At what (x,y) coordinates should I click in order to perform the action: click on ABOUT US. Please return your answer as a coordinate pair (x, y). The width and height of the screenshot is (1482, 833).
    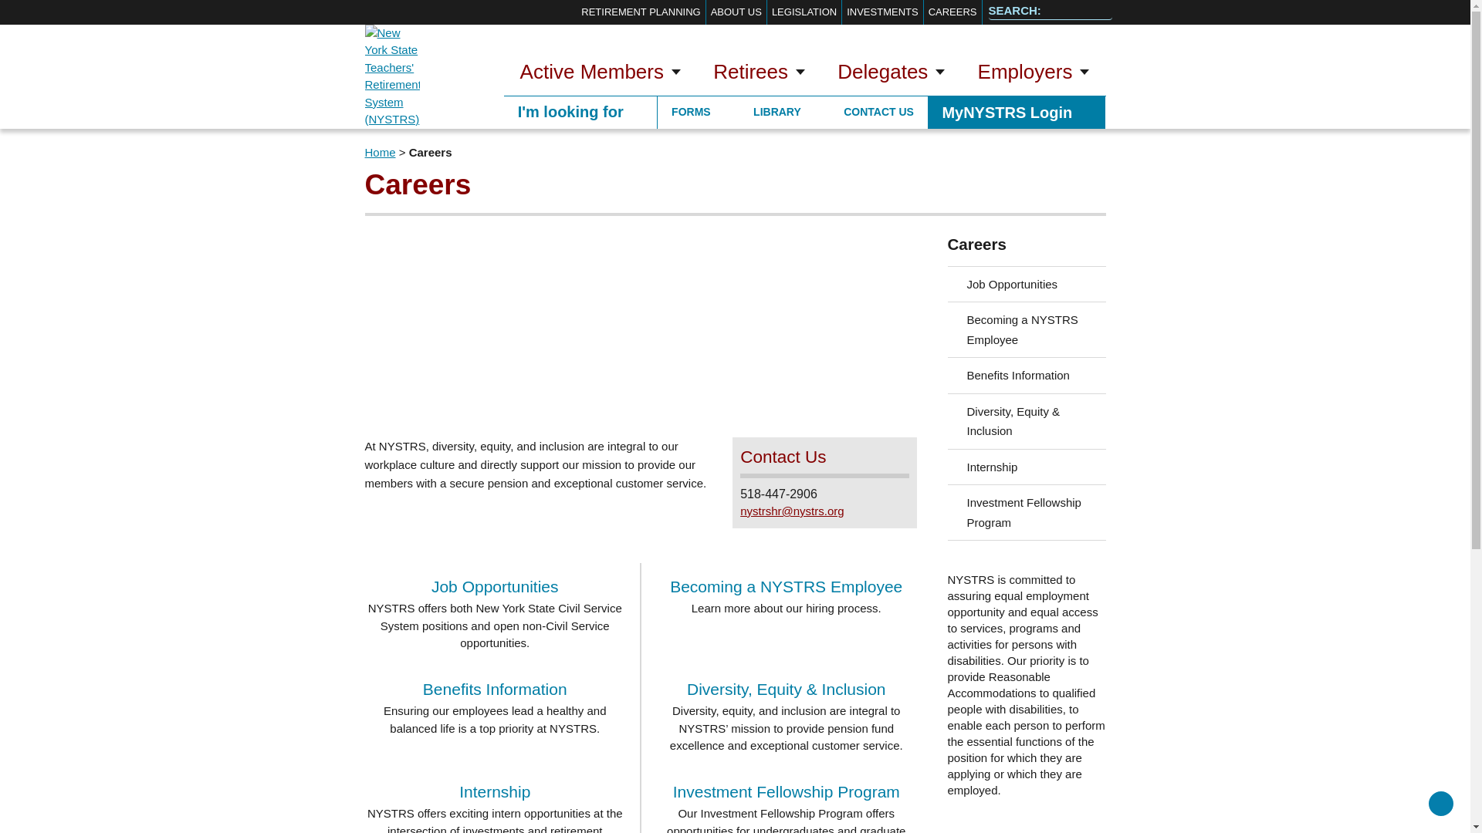
    Looking at the image, I should click on (736, 12).